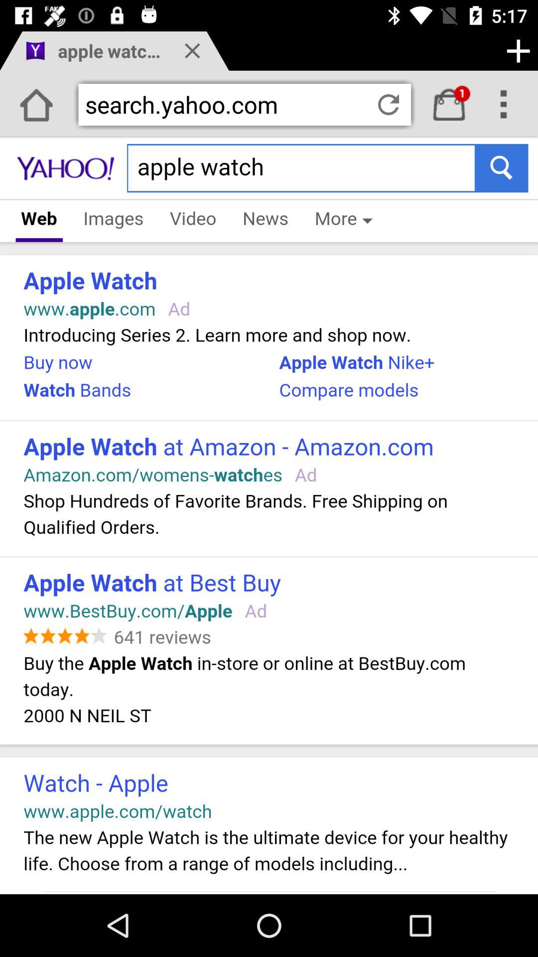 The width and height of the screenshot is (538, 957). Describe the element at coordinates (518, 51) in the screenshot. I see `new tab` at that location.